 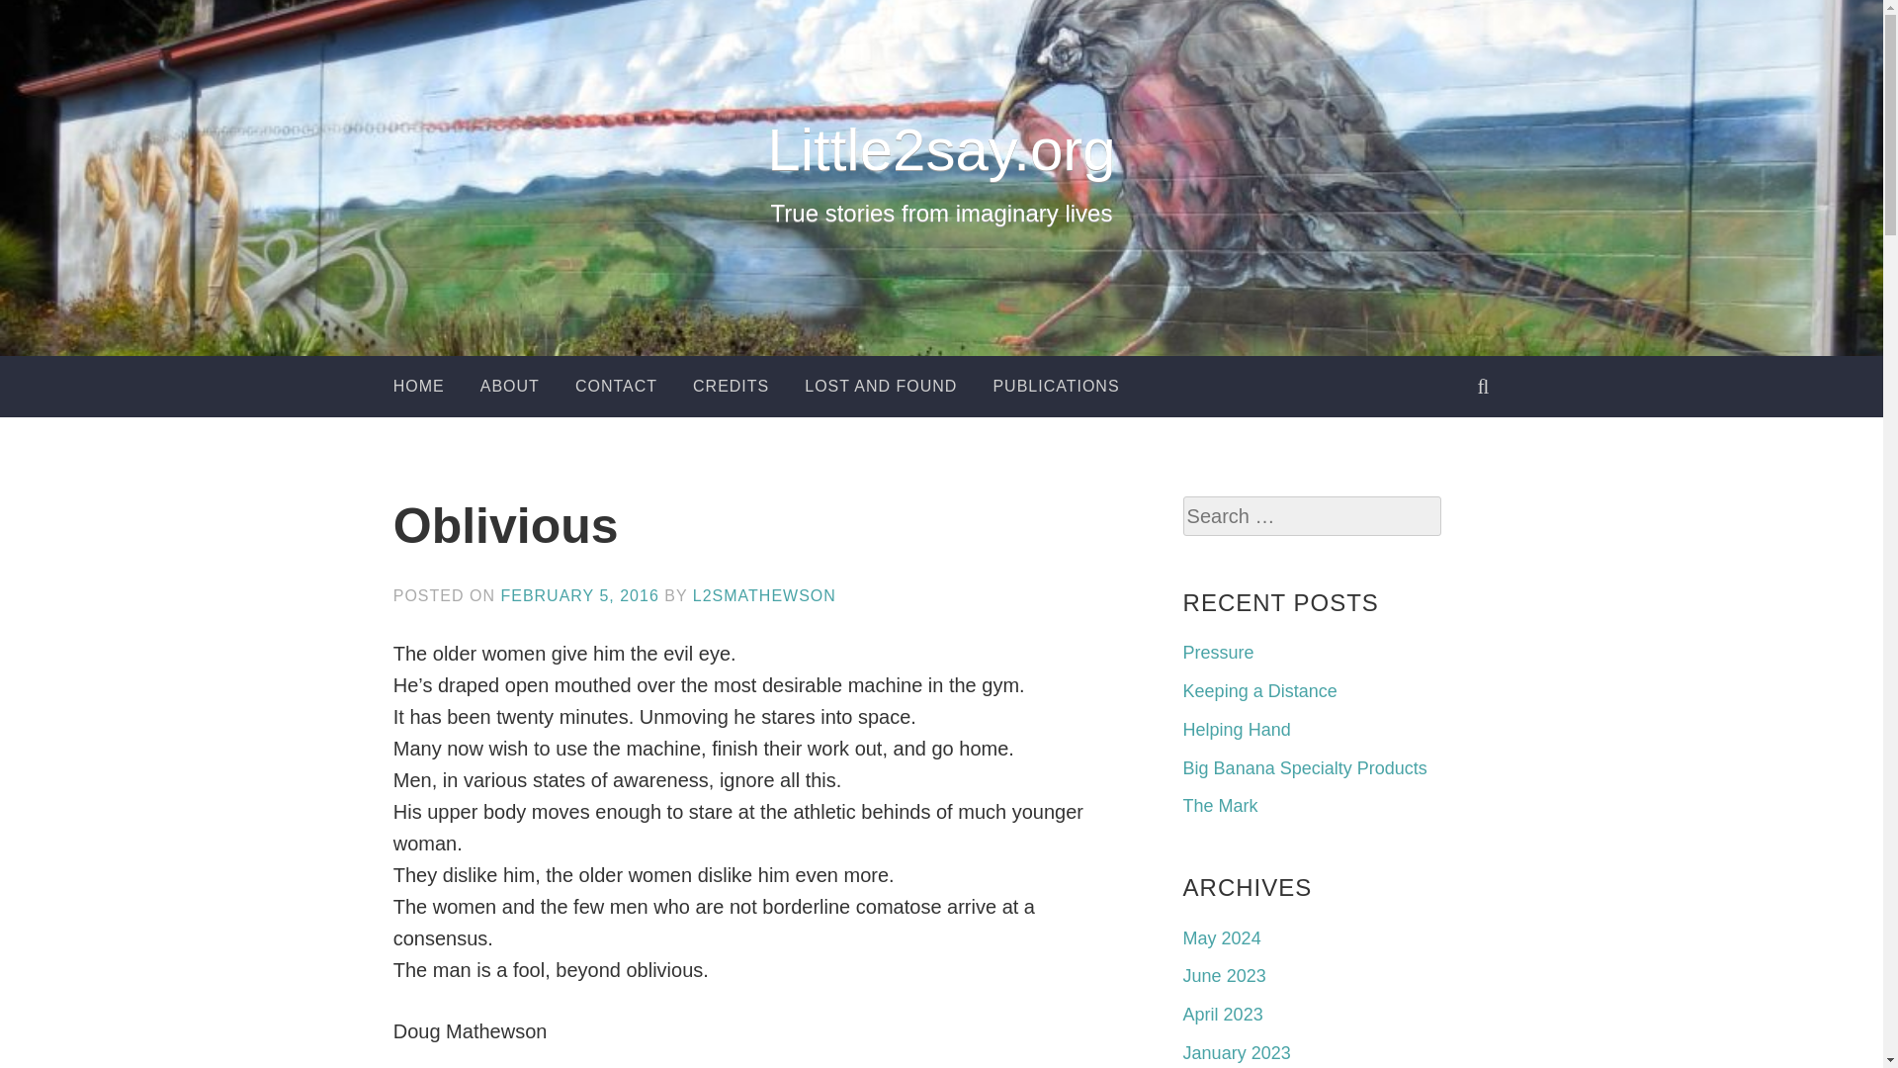 I want to click on May 2024, so click(x=1222, y=937).